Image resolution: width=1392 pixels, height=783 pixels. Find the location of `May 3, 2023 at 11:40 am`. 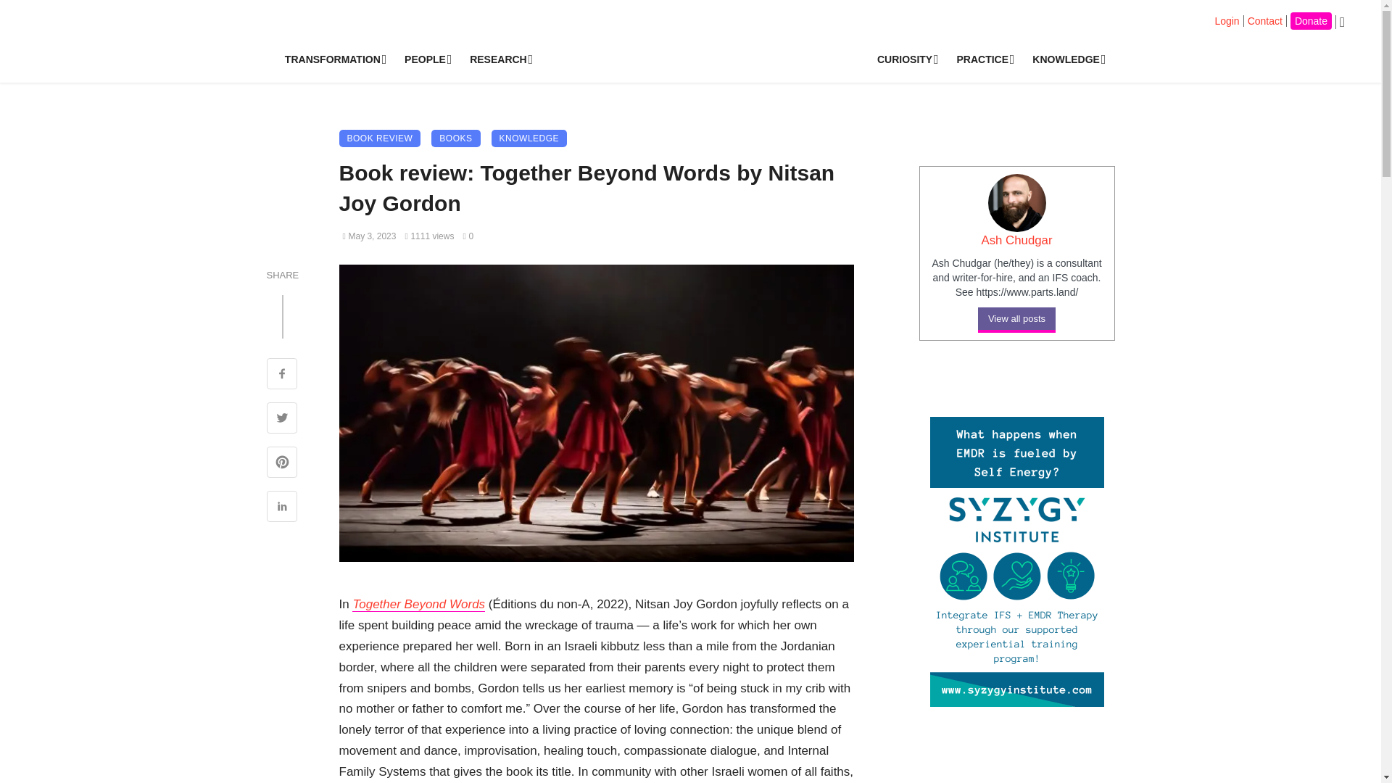

May 3, 2023 at 11:40 am is located at coordinates (368, 236).